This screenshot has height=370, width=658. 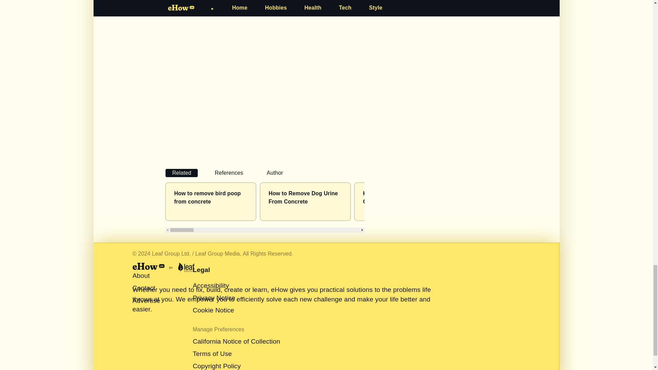 What do you see at coordinates (396, 197) in the screenshot?
I see `How to Clean Patina on a Concrete Window...` at bounding box center [396, 197].